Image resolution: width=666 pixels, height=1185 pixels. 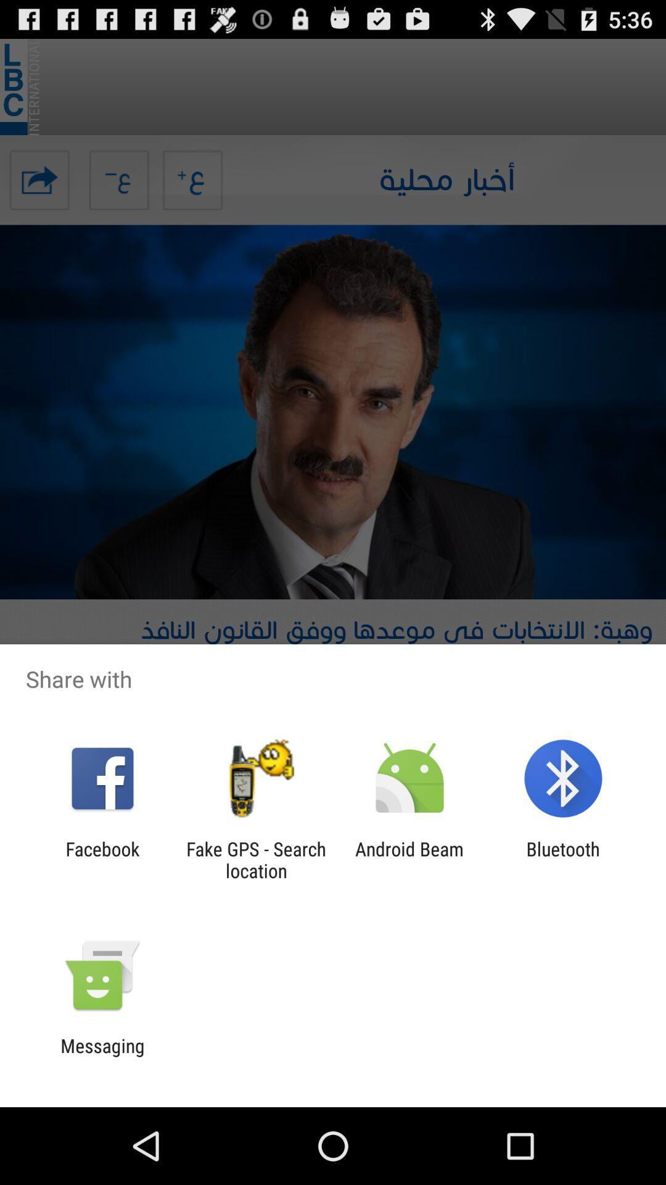 I want to click on choose the item next to android beam item, so click(x=562, y=860).